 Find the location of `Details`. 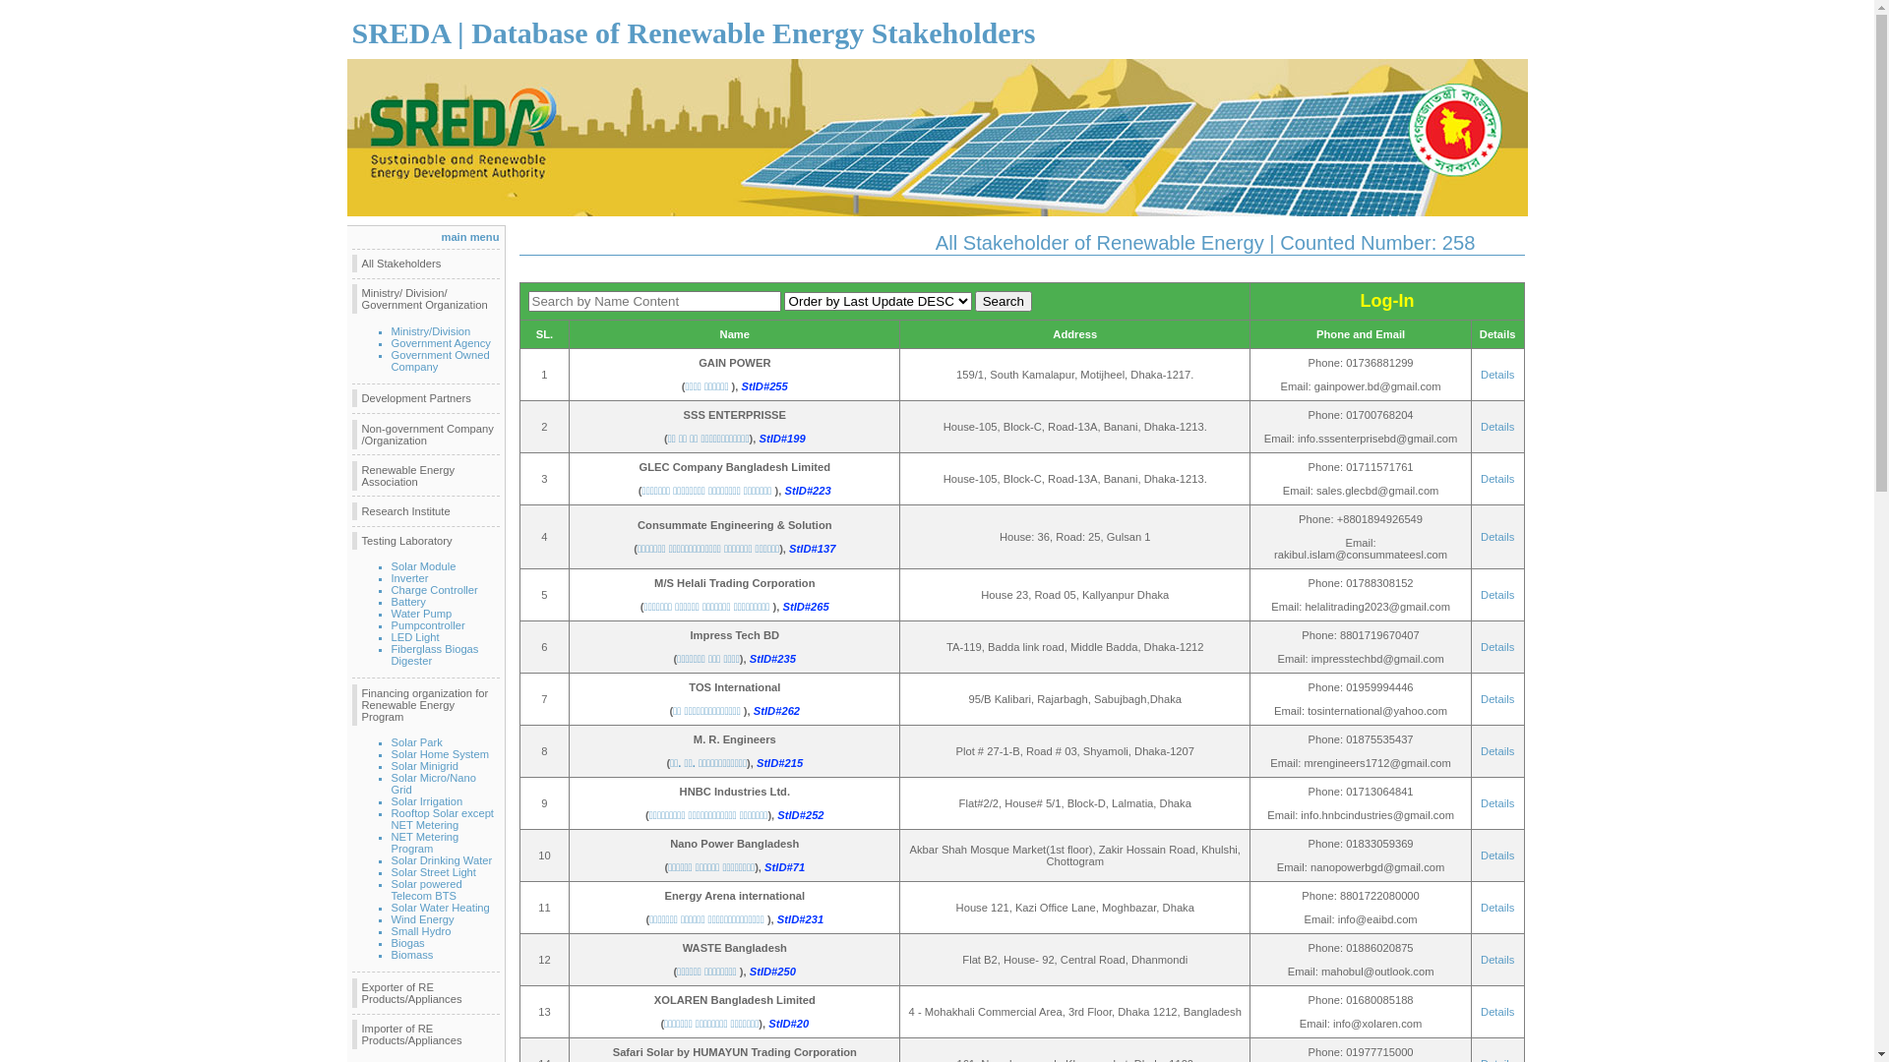

Details is located at coordinates (1497, 375).